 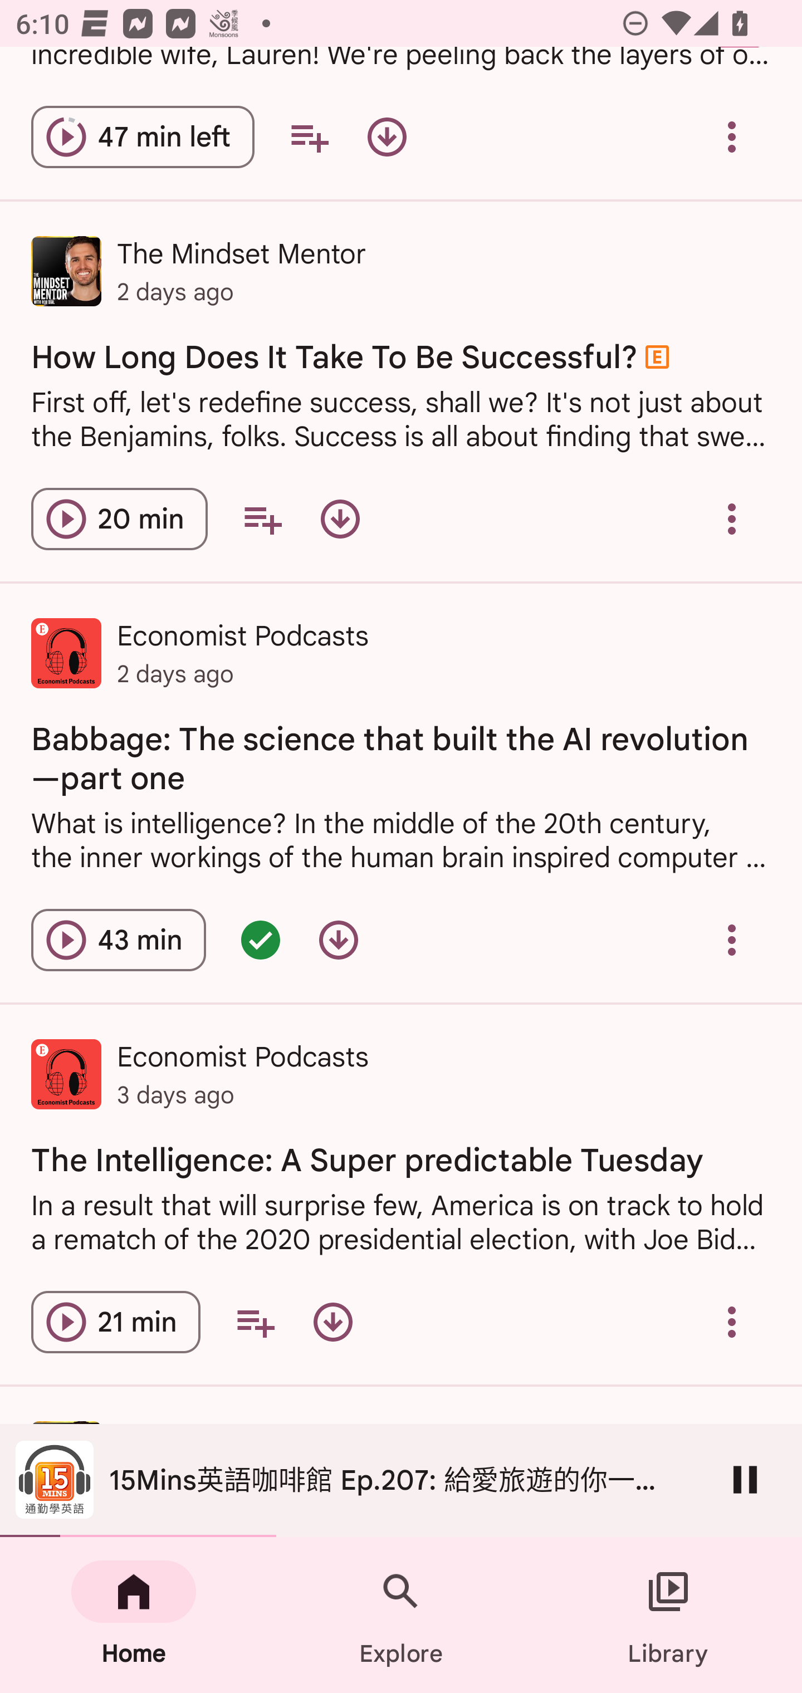 What do you see at coordinates (732, 137) in the screenshot?
I see `Overflow menu` at bounding box center [732, 137].